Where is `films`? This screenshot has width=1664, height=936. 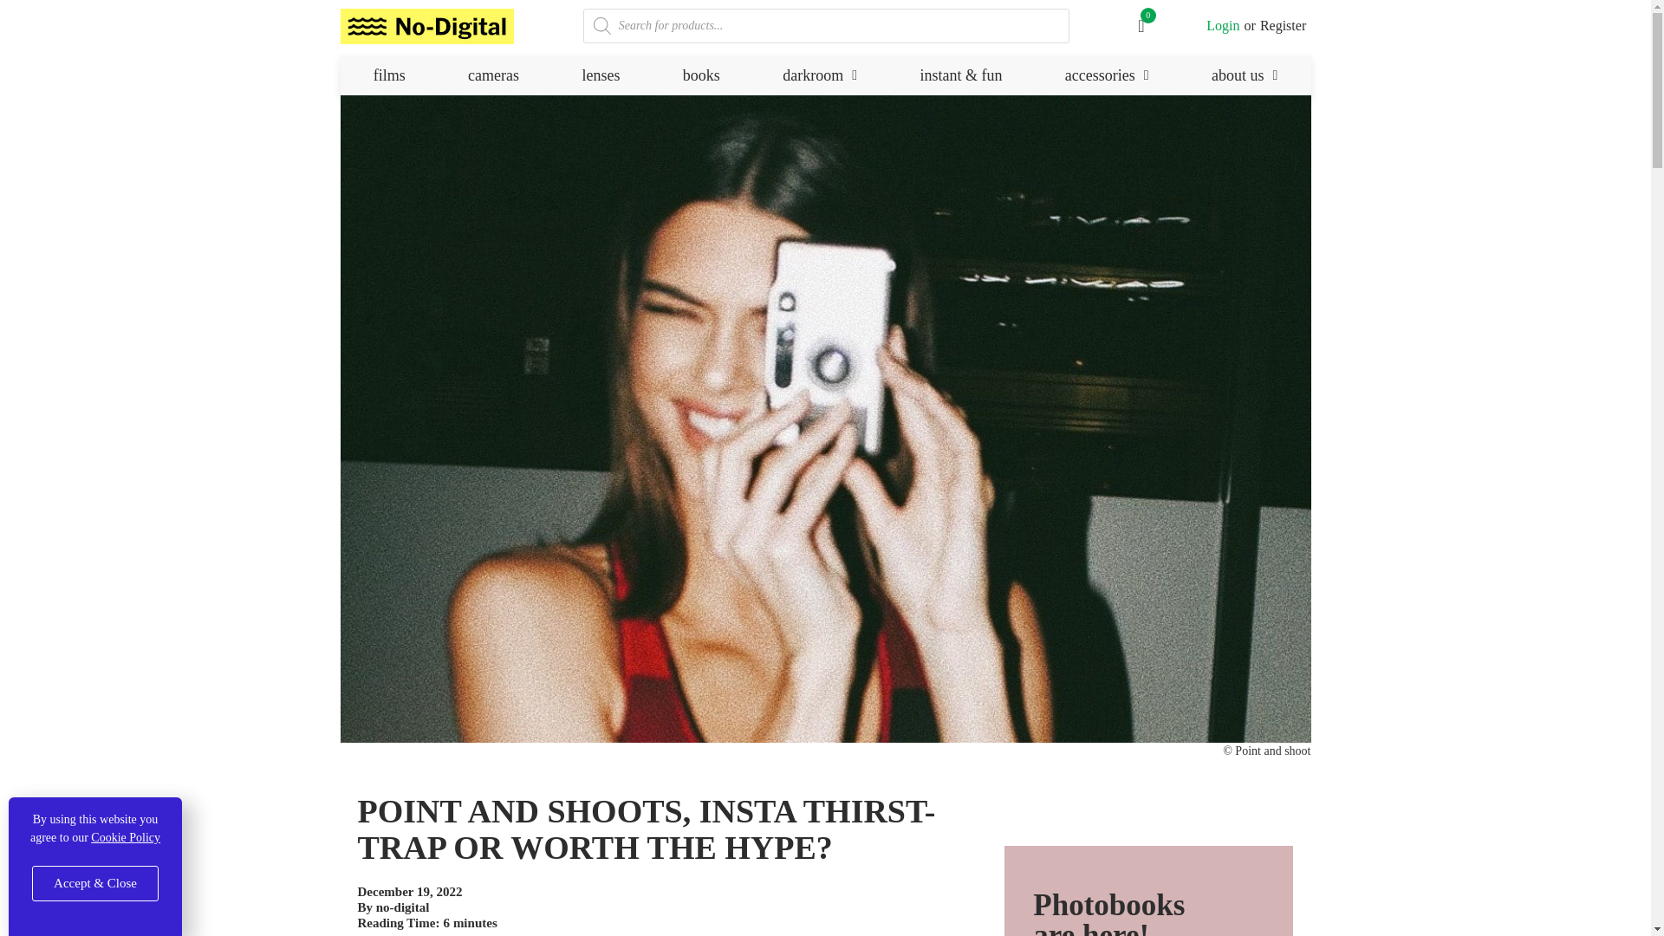
films is located at coordinates (388, 75).